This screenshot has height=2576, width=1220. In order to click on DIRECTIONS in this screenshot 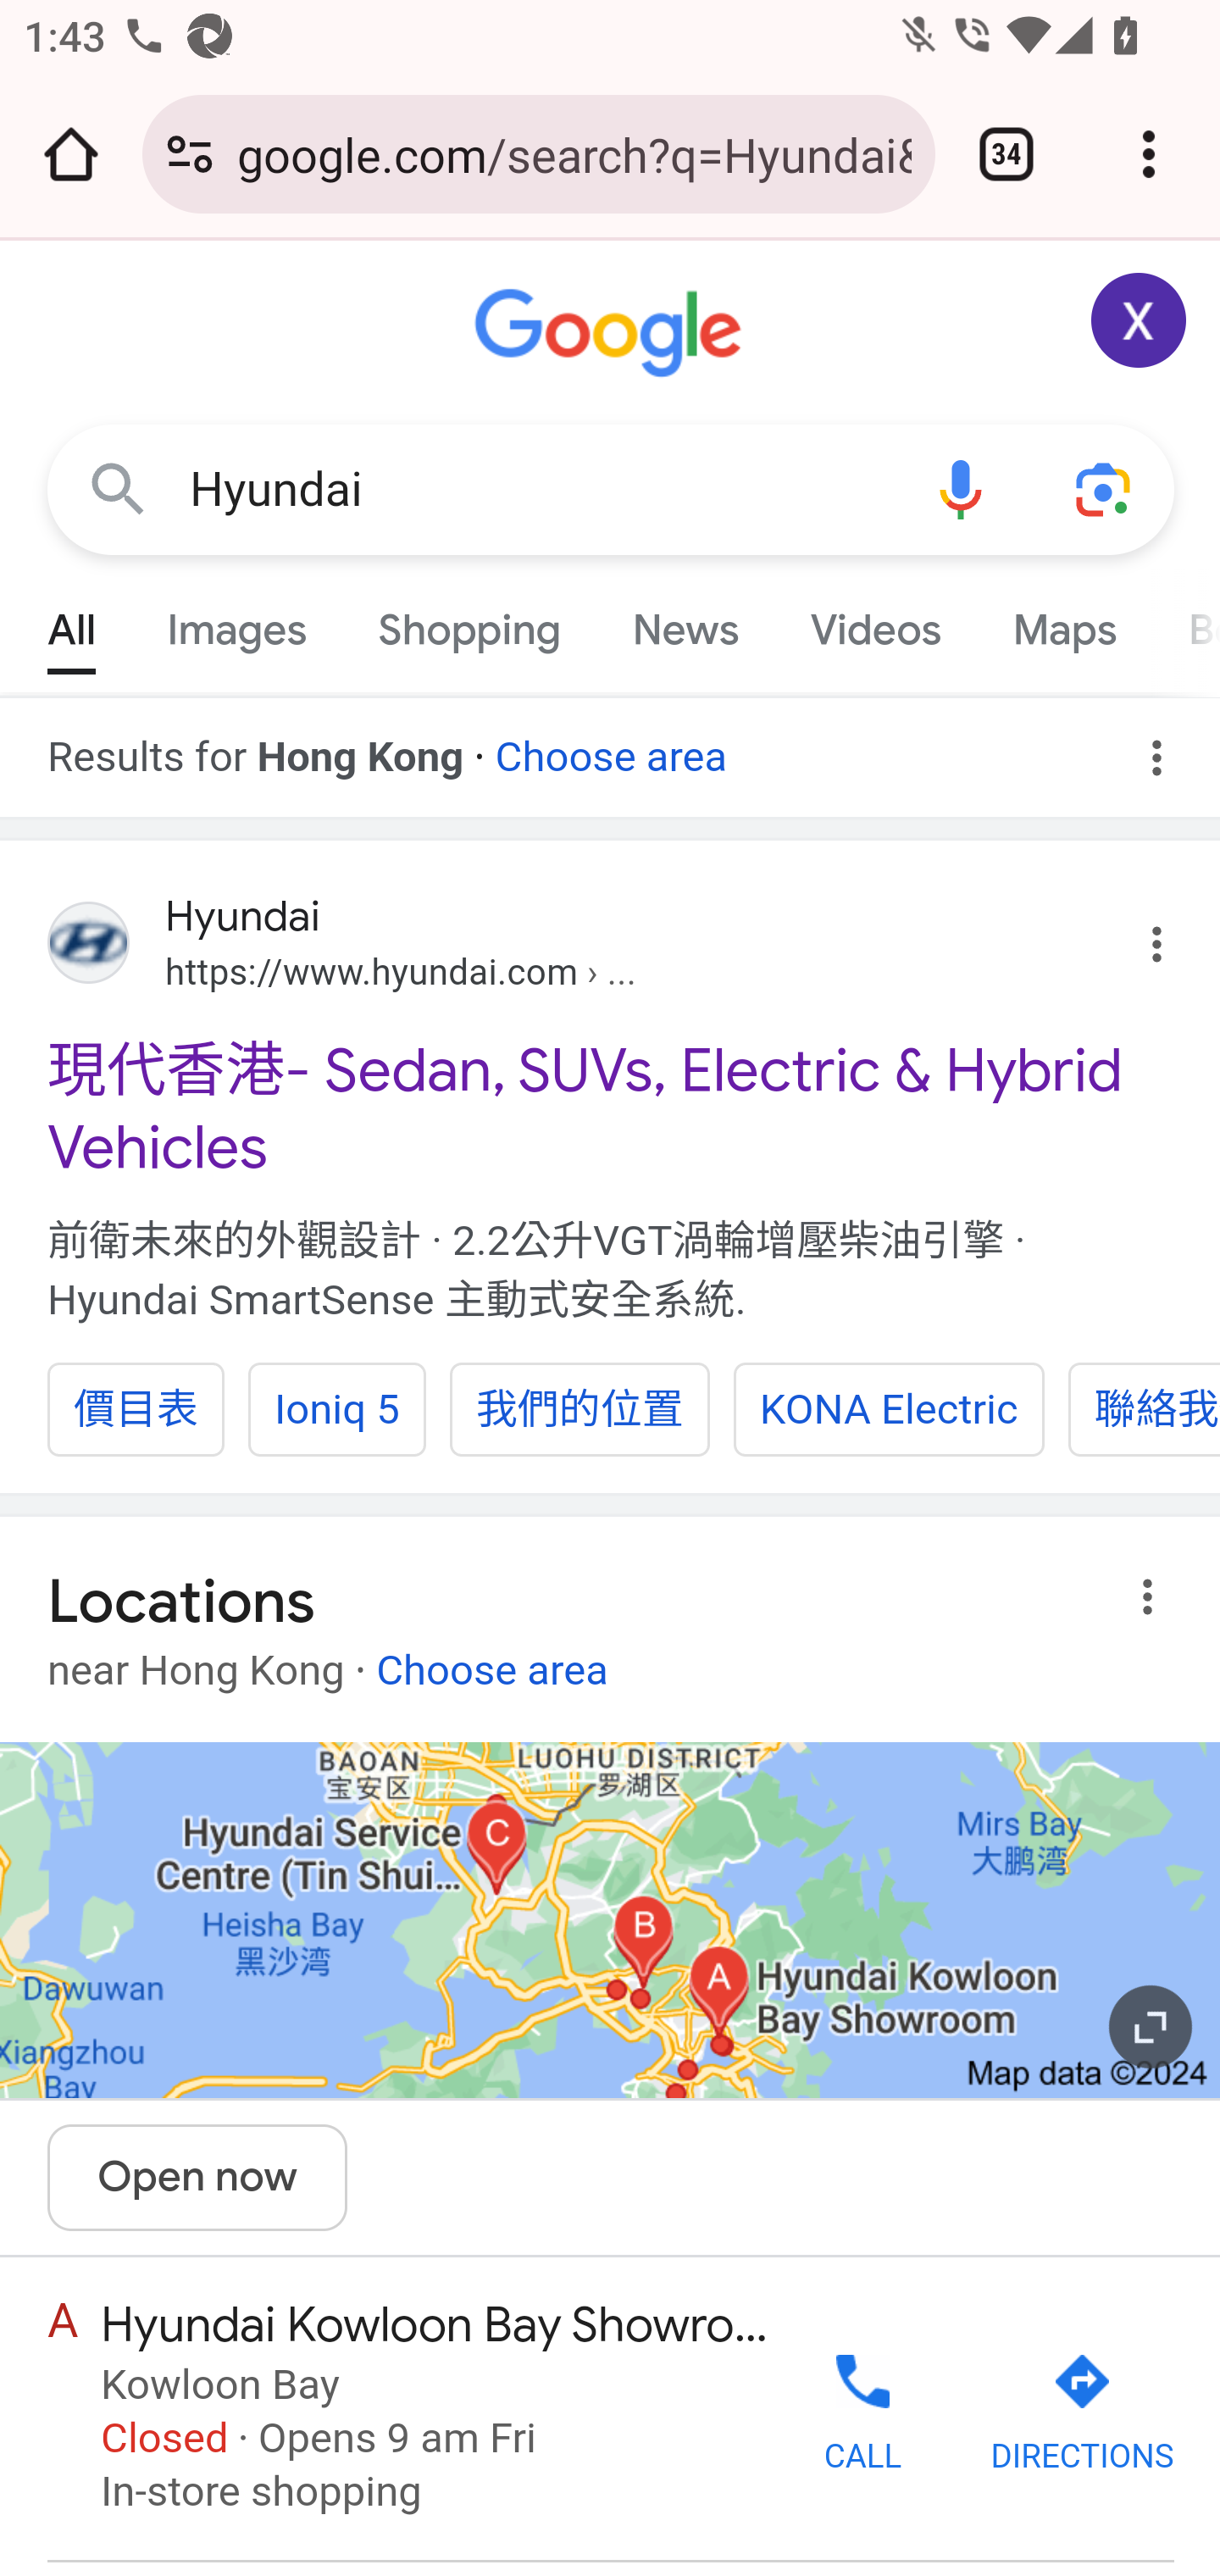, I will do `click(1081, 2413)`.